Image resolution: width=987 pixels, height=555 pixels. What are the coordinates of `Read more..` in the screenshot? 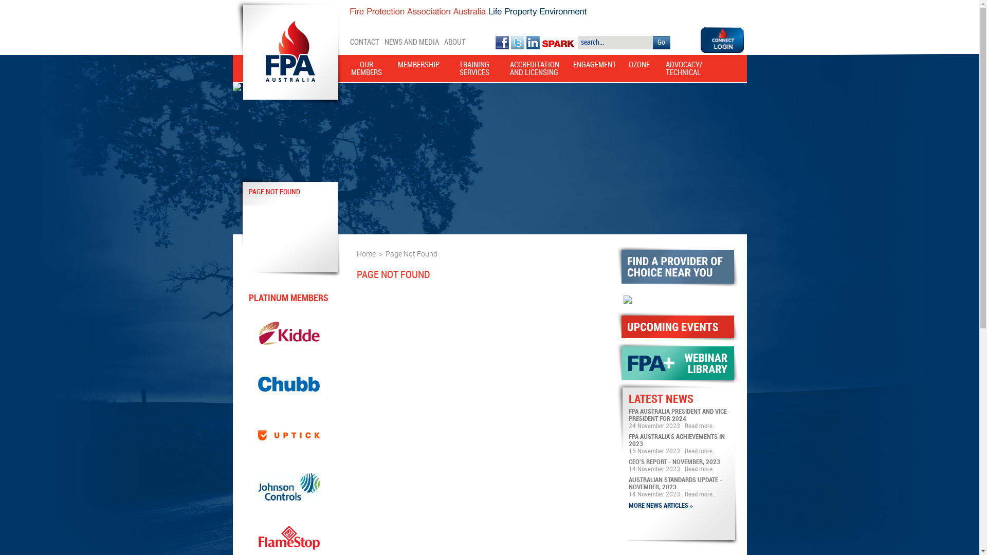 It's located at (700, 451).